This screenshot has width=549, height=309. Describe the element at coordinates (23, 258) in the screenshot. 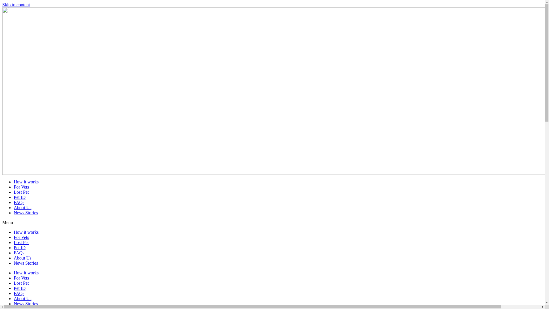

I see `About Us` at that location.